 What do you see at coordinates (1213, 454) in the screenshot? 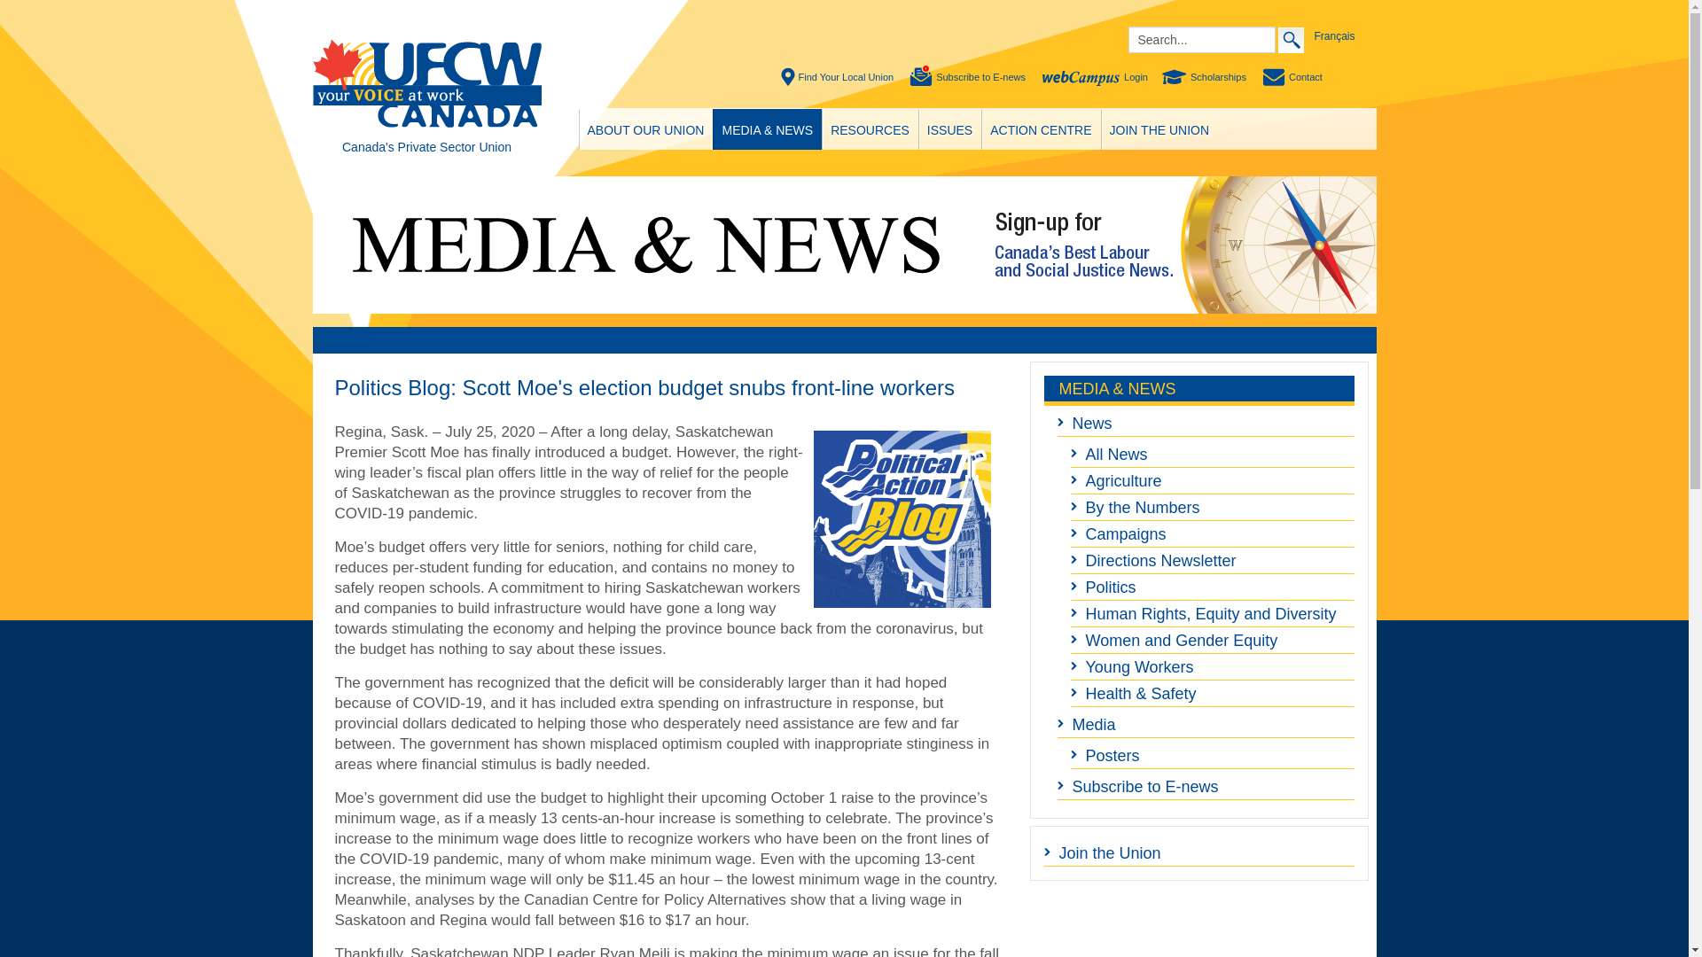
I see `All News` at bounding box center [1213, 454].